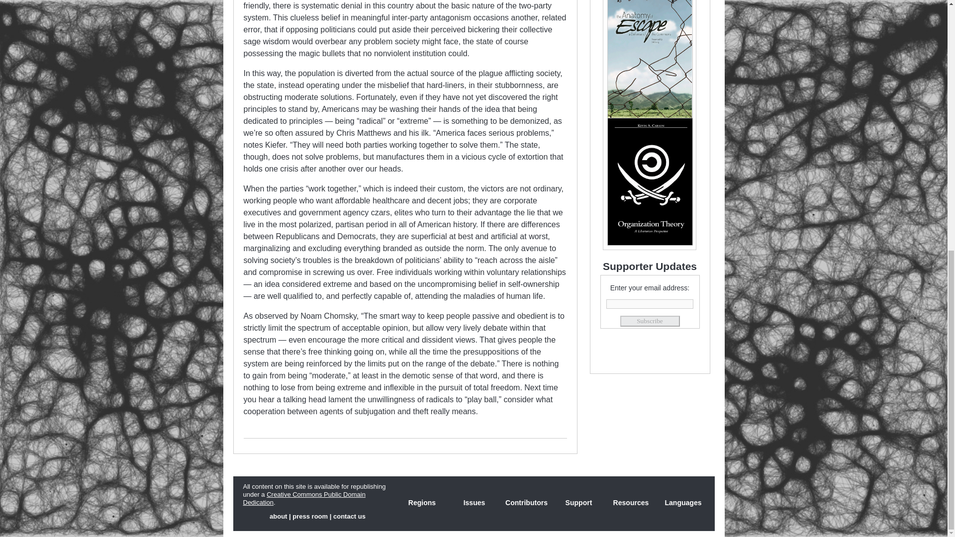  Describe the element at coordinates (303, 498) in the screenshot. I see `Creative Commons Public Domain Dedication` at that location.